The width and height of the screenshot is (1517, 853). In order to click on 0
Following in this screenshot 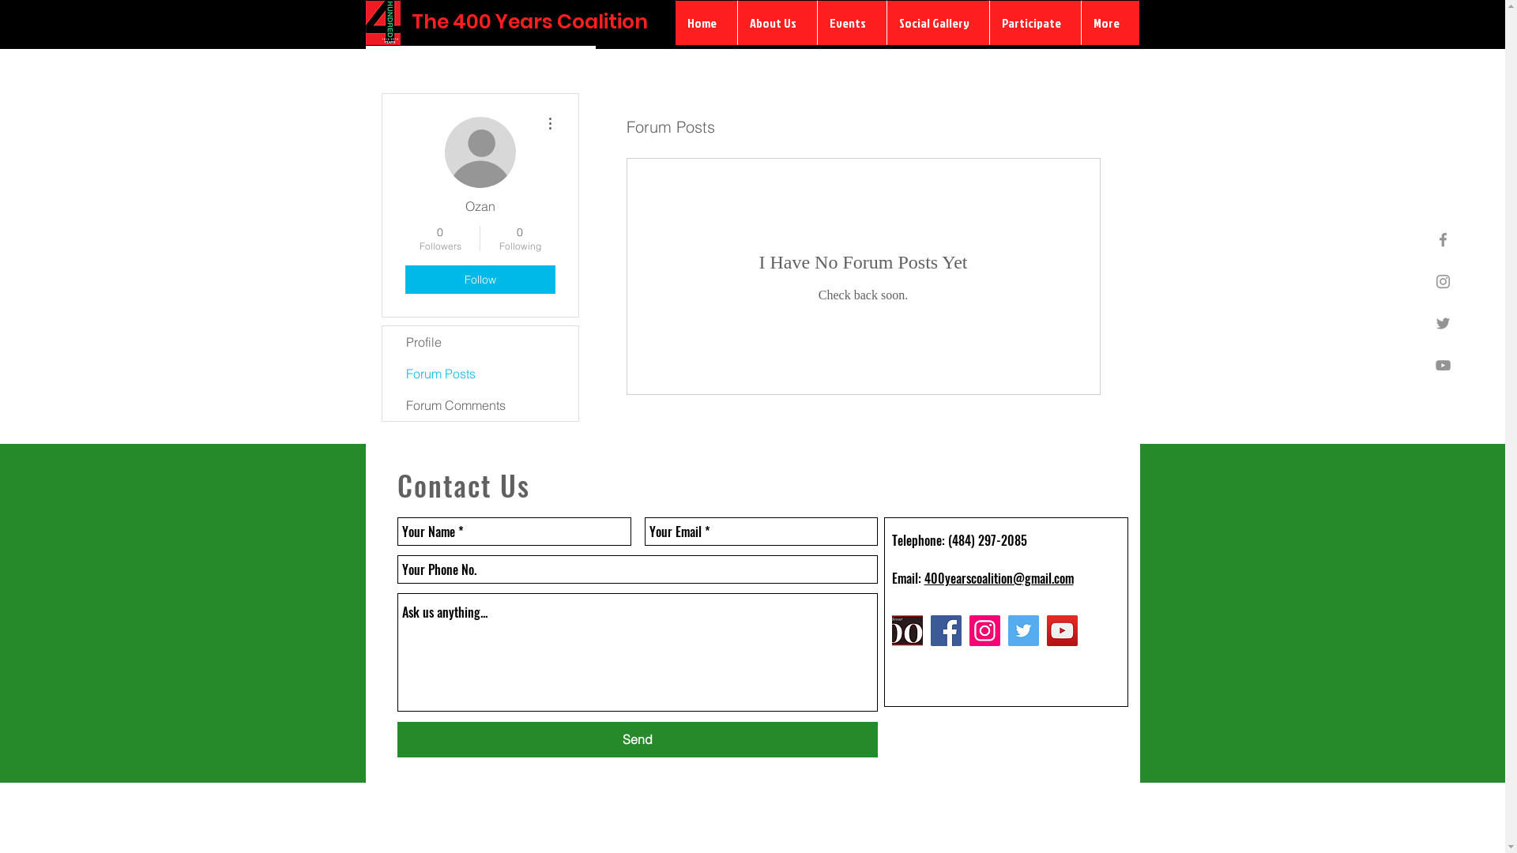, I will do `click(520, 239)`.